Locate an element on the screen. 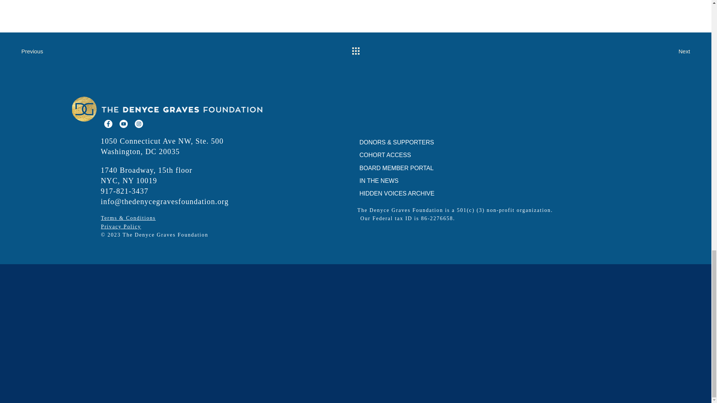 This screenshot has width=717, height=403. Previous is located at coordinates (36, 51).